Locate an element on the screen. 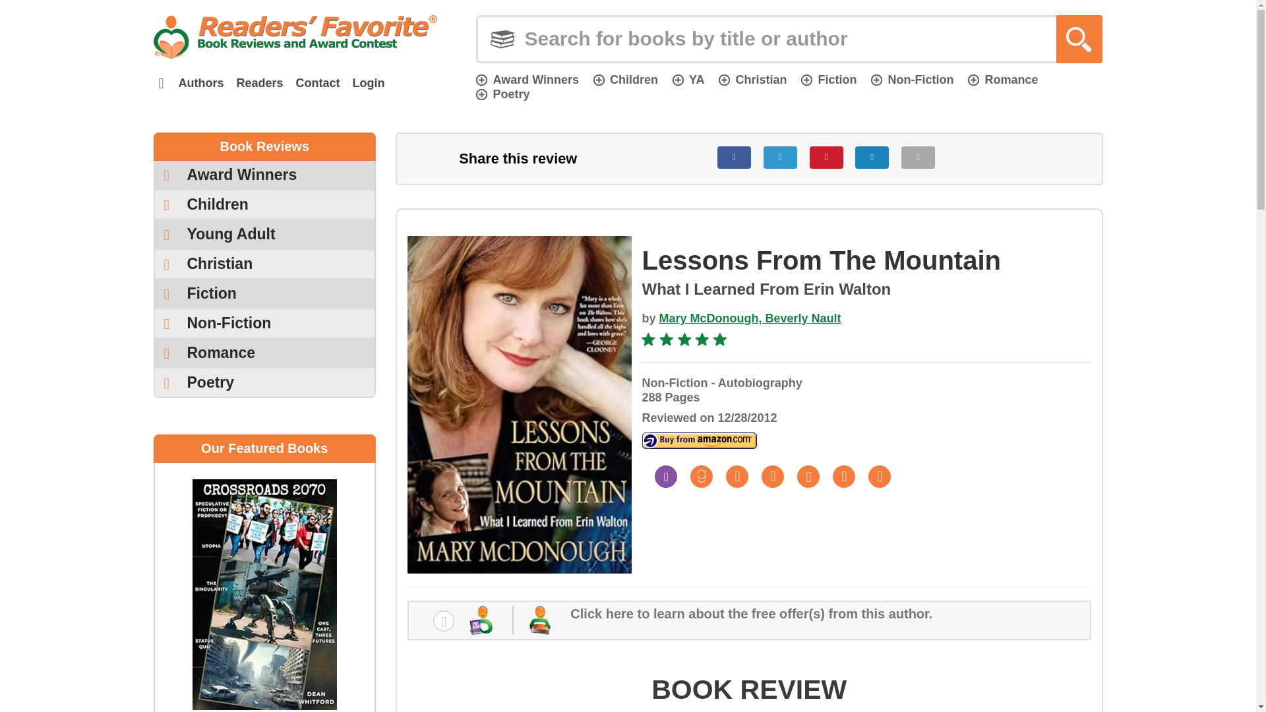  Authors is located at coordinates (200, 83).